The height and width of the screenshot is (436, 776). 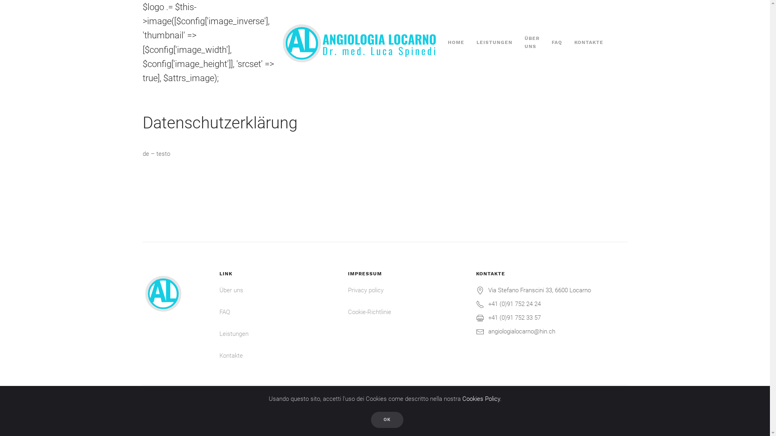 What do you see at coordinates (495, 43) in the screenshot?
I see `LEISTUNGEN` at bounding box center [495, 43].